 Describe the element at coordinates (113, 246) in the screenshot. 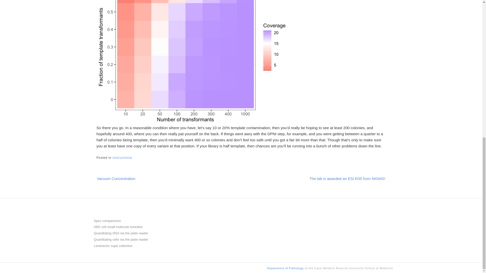

I see `Lentivector supe collection` at that location.